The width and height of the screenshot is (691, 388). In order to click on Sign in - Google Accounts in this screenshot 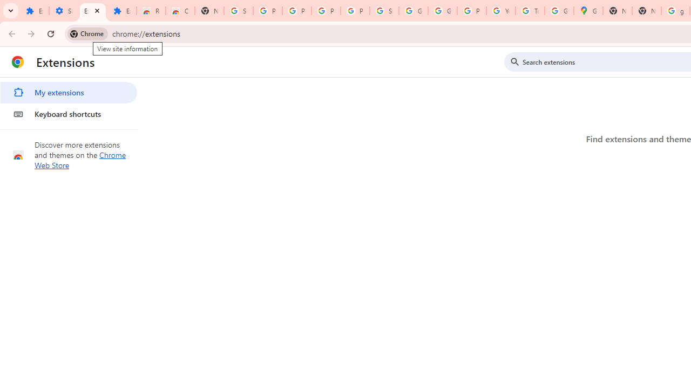, I will do `click(238, 11)`.